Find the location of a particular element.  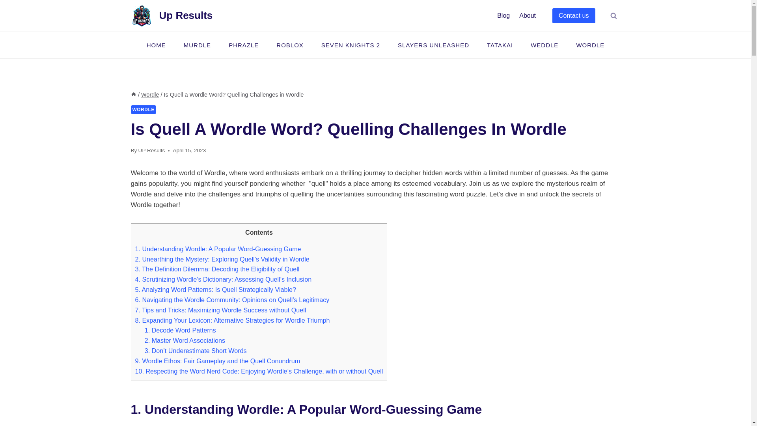

Wordle is located at coordinates (150, 95).